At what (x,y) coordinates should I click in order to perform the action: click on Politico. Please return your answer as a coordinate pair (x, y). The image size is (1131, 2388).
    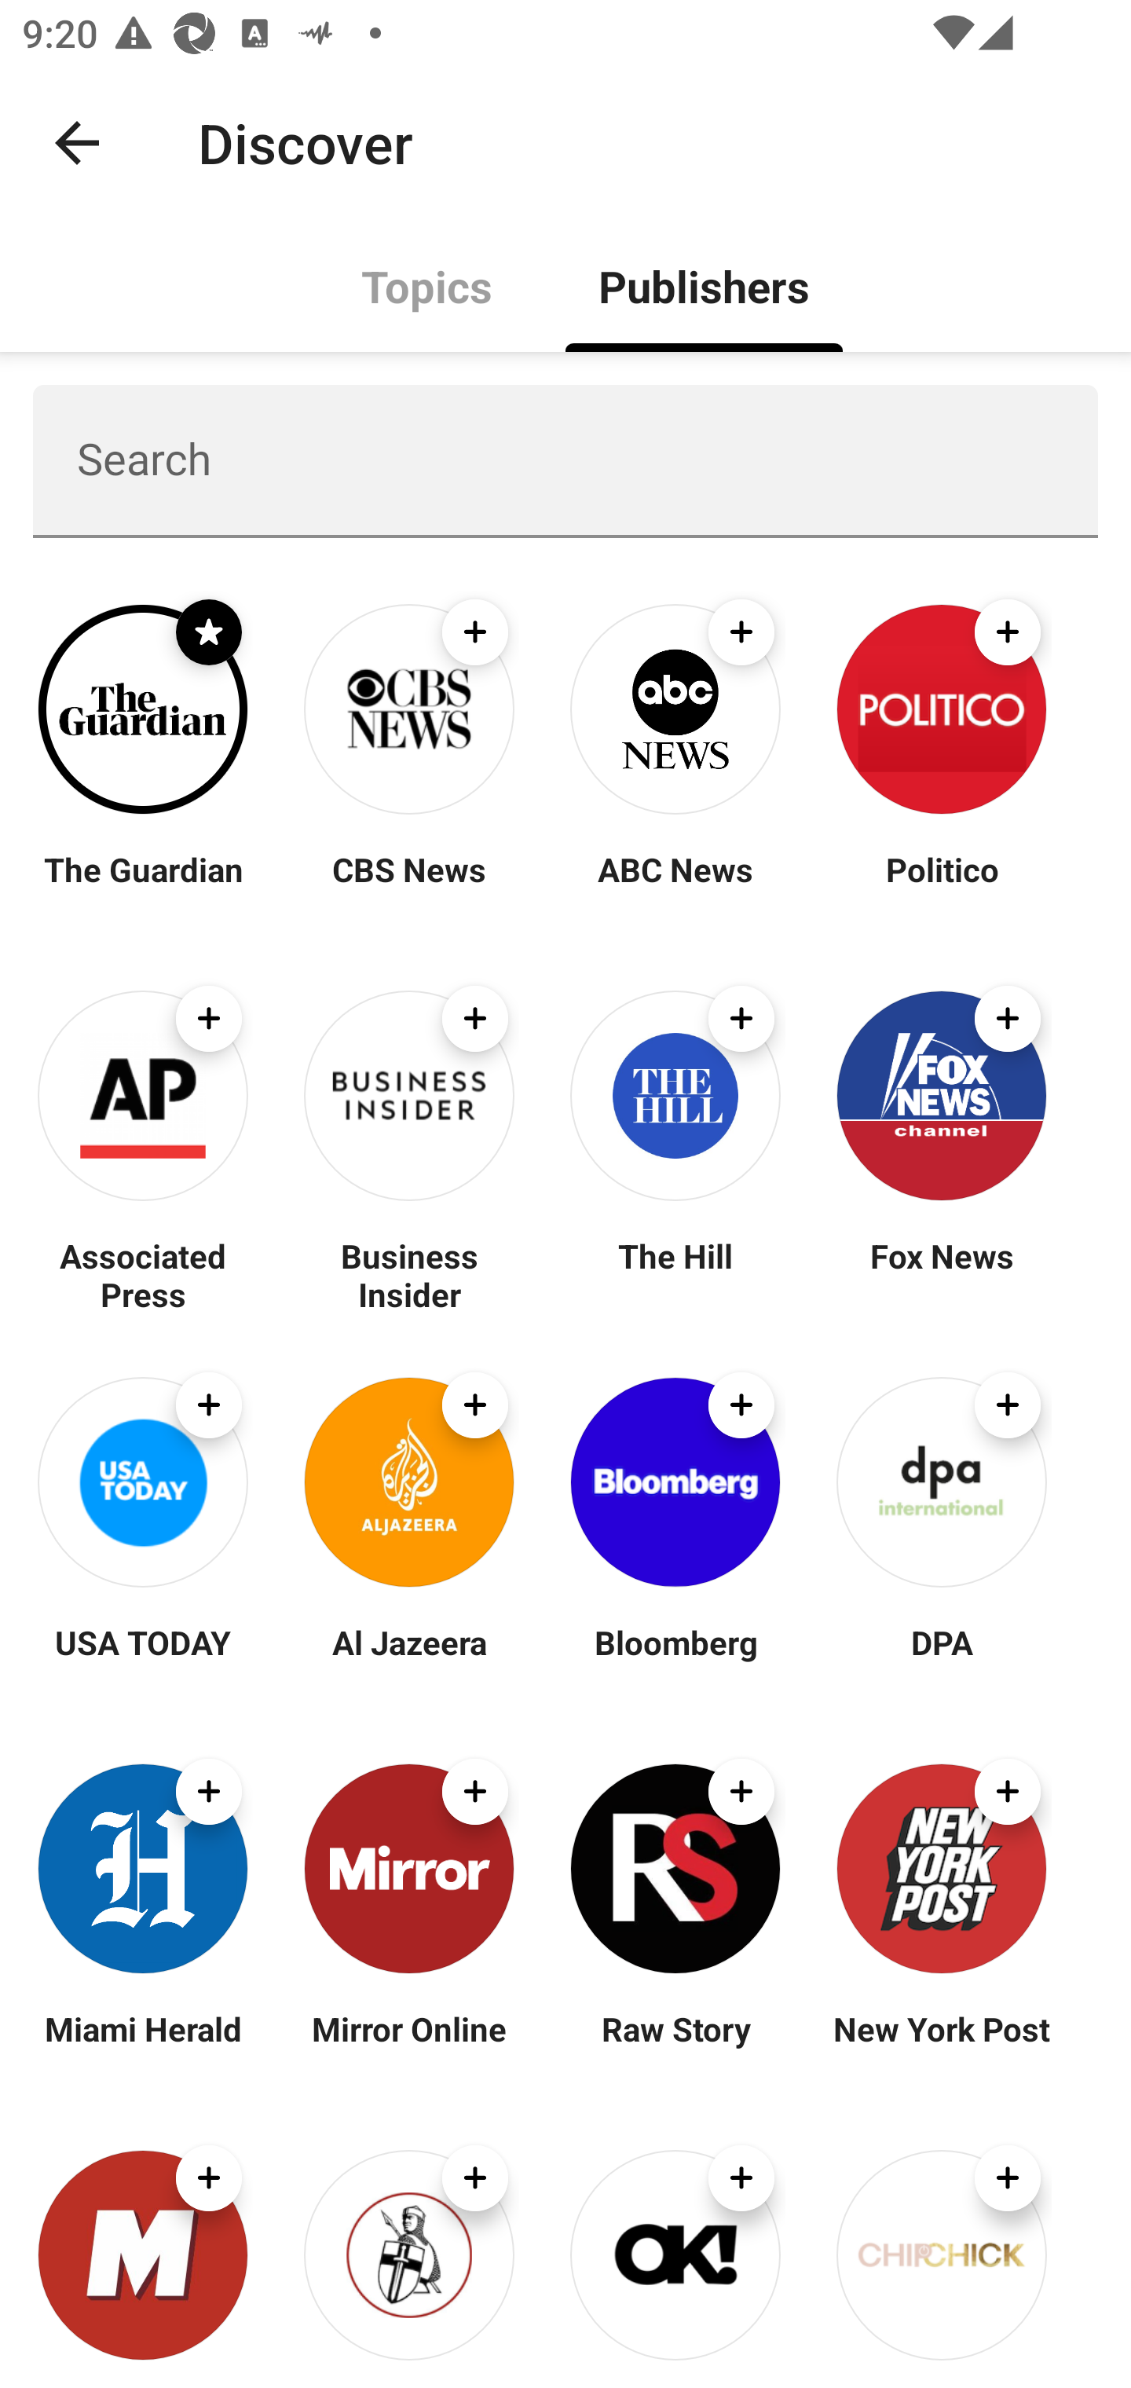
    Looking at the image, I should click on (941, 888).